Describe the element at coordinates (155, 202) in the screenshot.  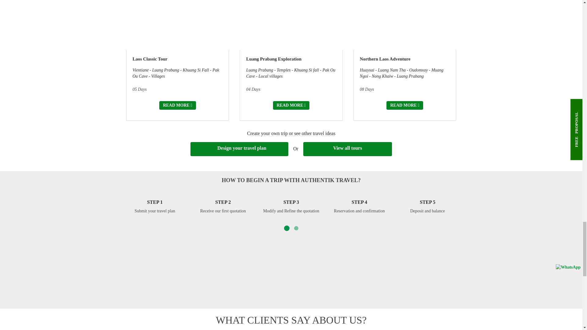
I see `STEP 1` at that location.